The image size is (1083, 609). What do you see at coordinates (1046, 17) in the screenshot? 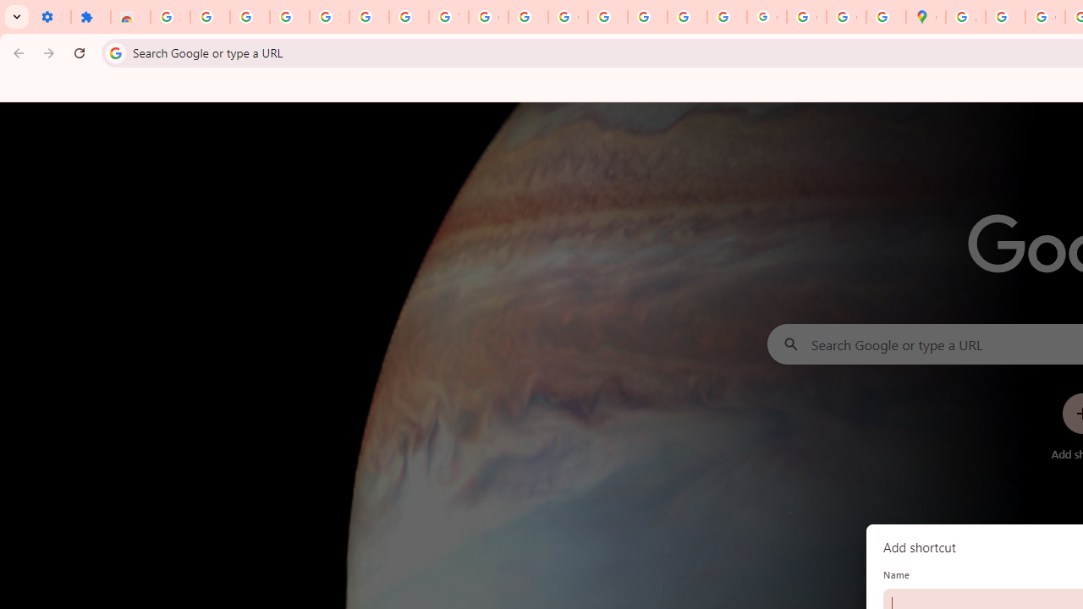
I see `Create your Google Account` at bounding box center [1046, 17].